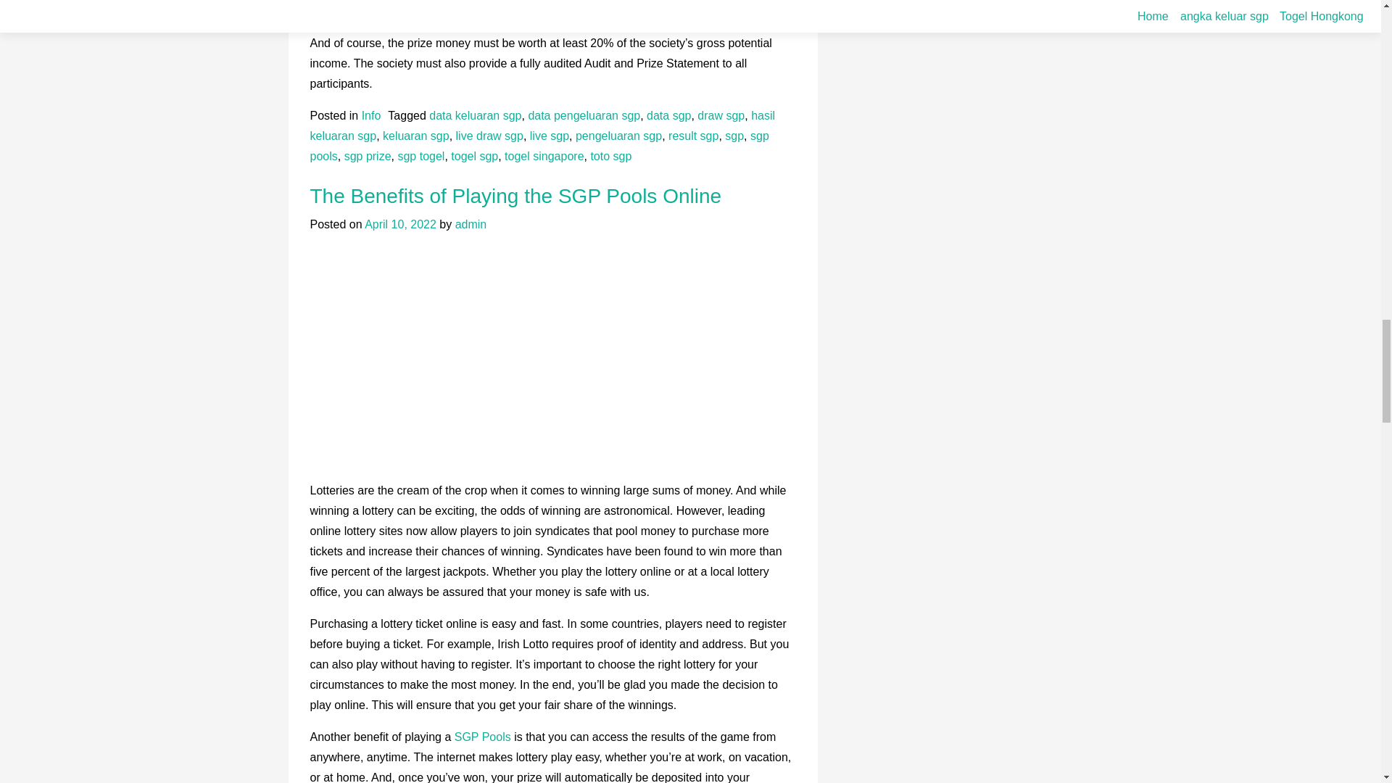  Describe the element at coordinates (474, 156) in the screenshot. I see `togel sgp` at that location.